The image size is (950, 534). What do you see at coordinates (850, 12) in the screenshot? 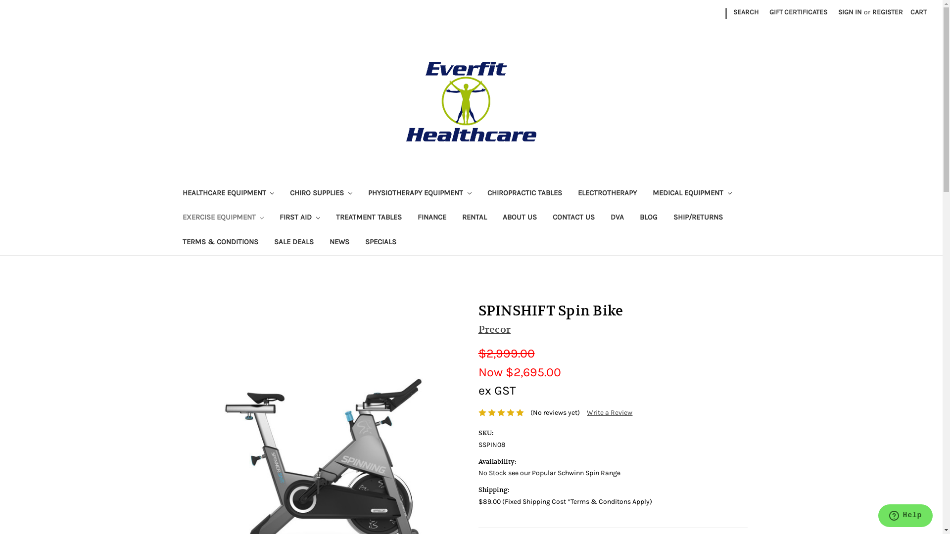
I see `SIGN IN` at bounding box center [850, 12].